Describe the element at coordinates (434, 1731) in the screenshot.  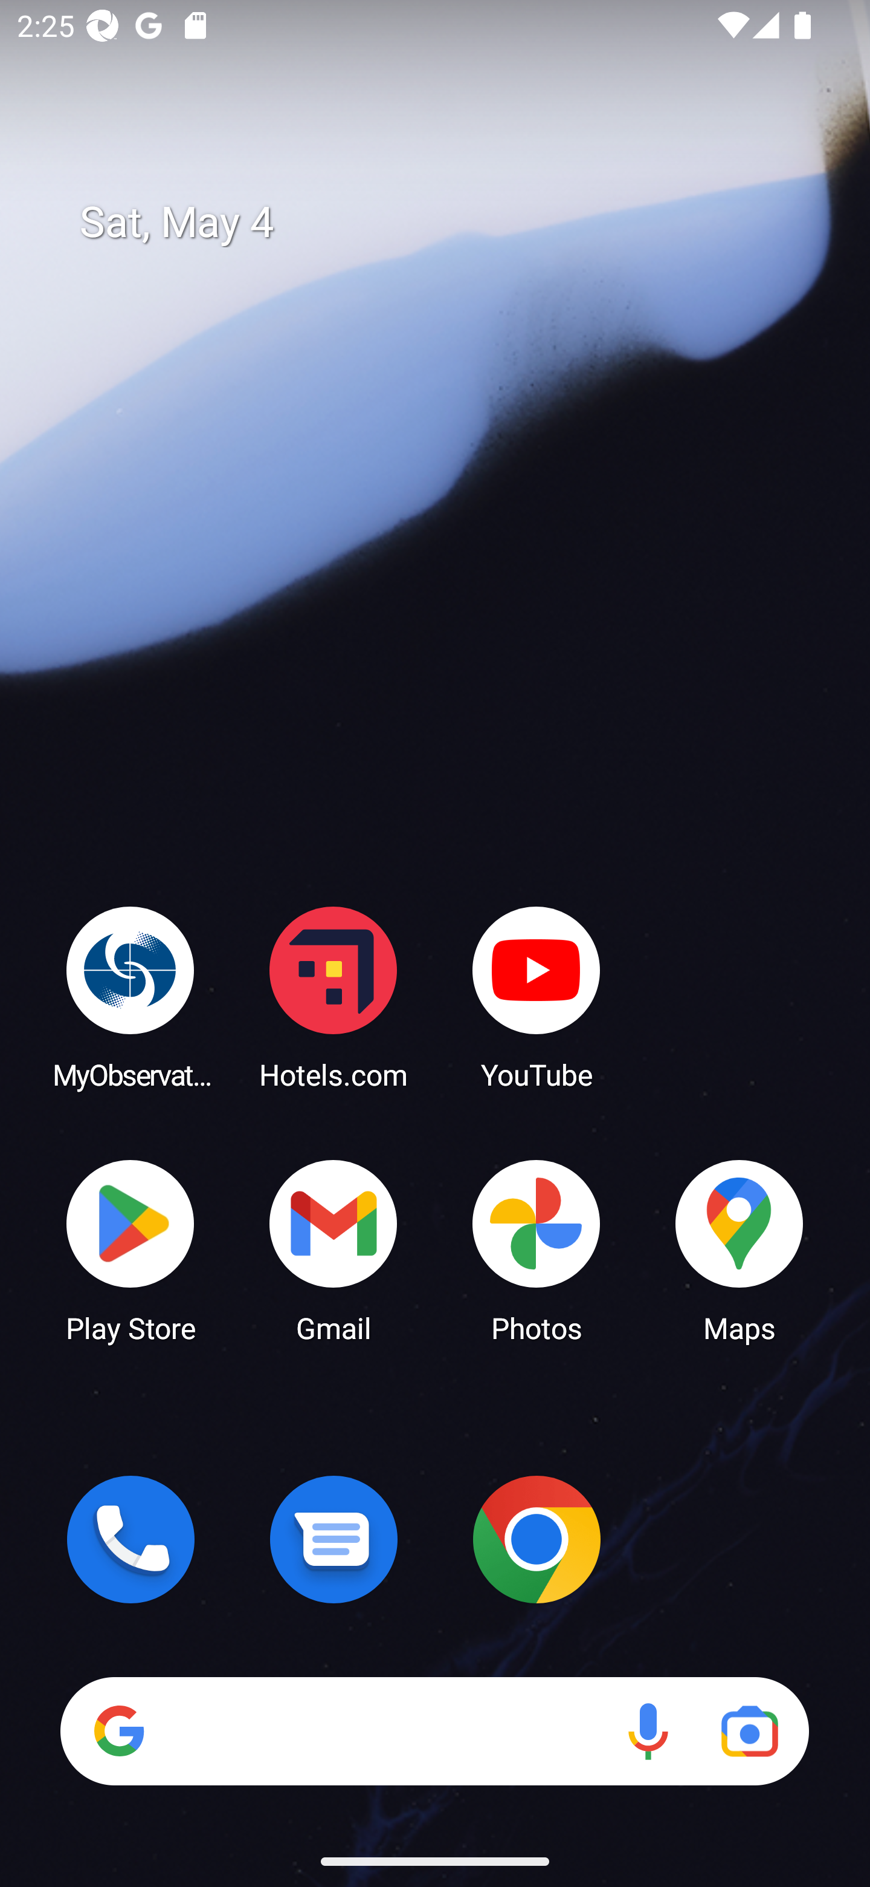
I see `Search Voice search Google Lens` at that location.